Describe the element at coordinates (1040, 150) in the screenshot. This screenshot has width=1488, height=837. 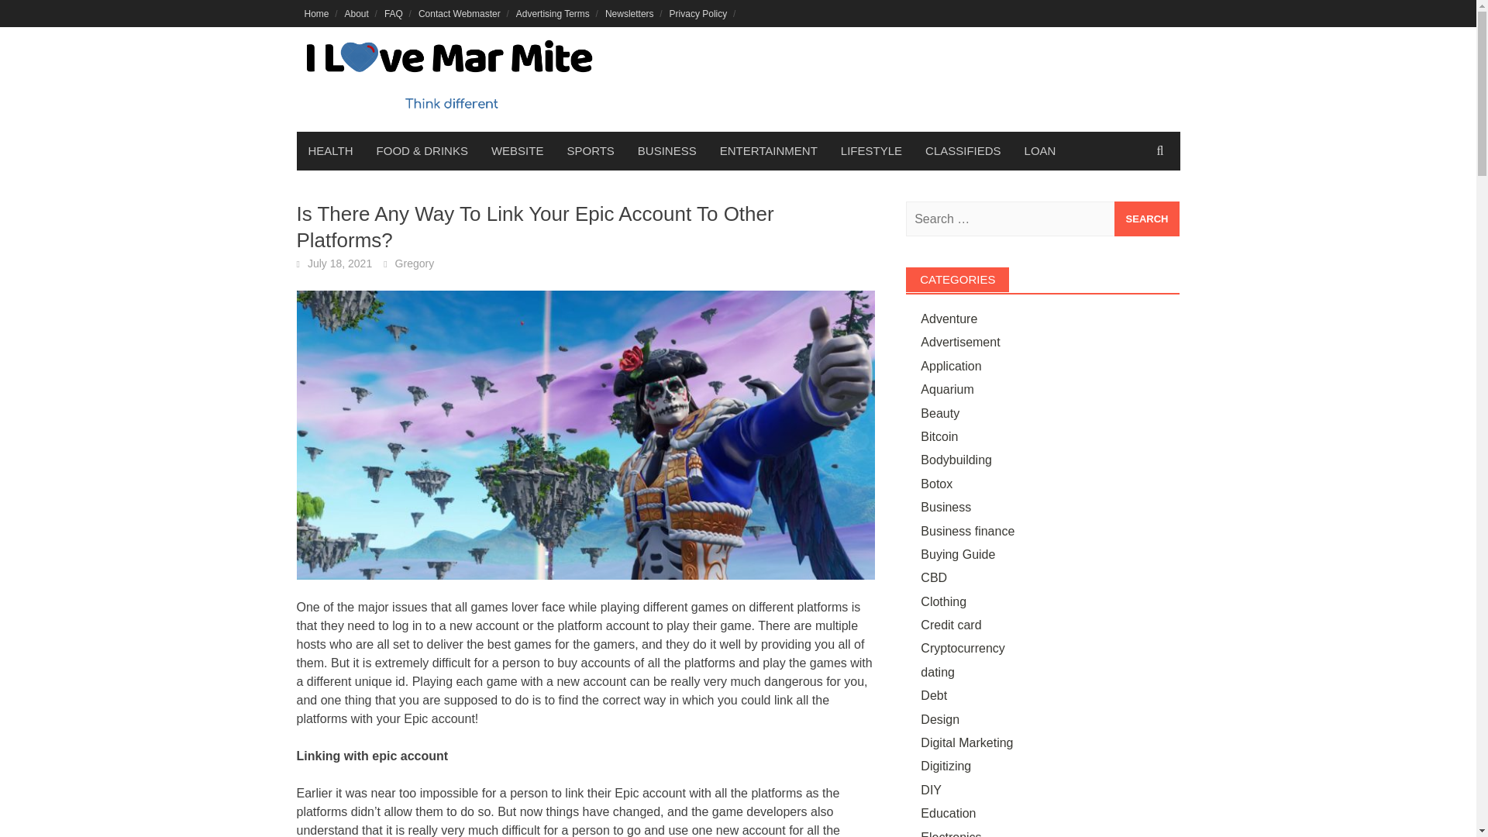
I see `LOAN` at that location.